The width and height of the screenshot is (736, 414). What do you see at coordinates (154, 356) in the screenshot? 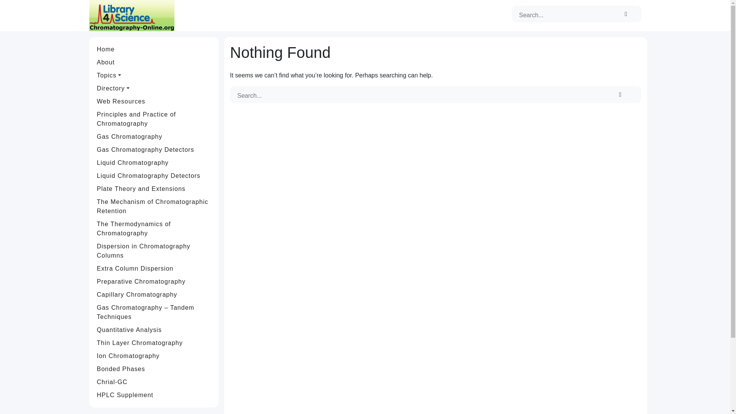
I see `Ion Chromatography` at bounding box center [154, 356].